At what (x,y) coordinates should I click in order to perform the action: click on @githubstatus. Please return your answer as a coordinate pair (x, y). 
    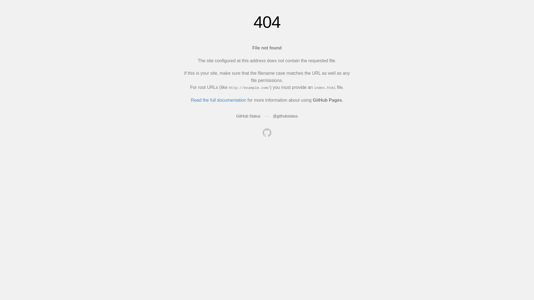
    Looking at the image, I should click on (285, 116).